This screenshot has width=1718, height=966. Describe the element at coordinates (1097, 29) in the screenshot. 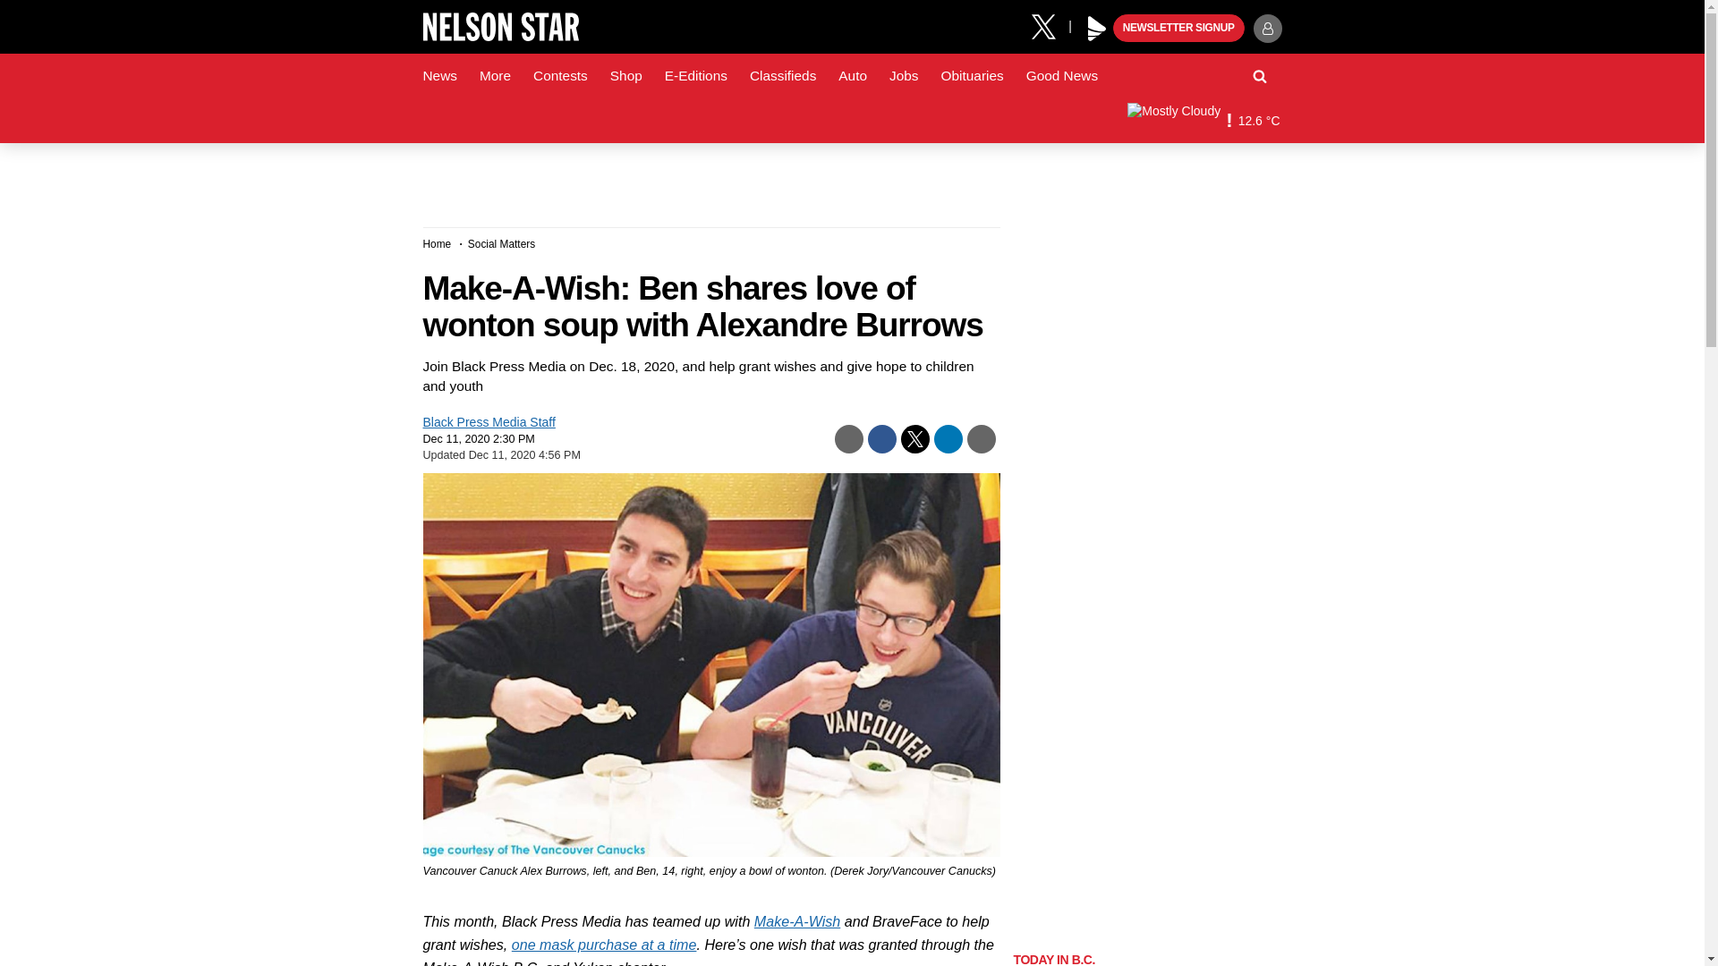

I see `Play` at that location.